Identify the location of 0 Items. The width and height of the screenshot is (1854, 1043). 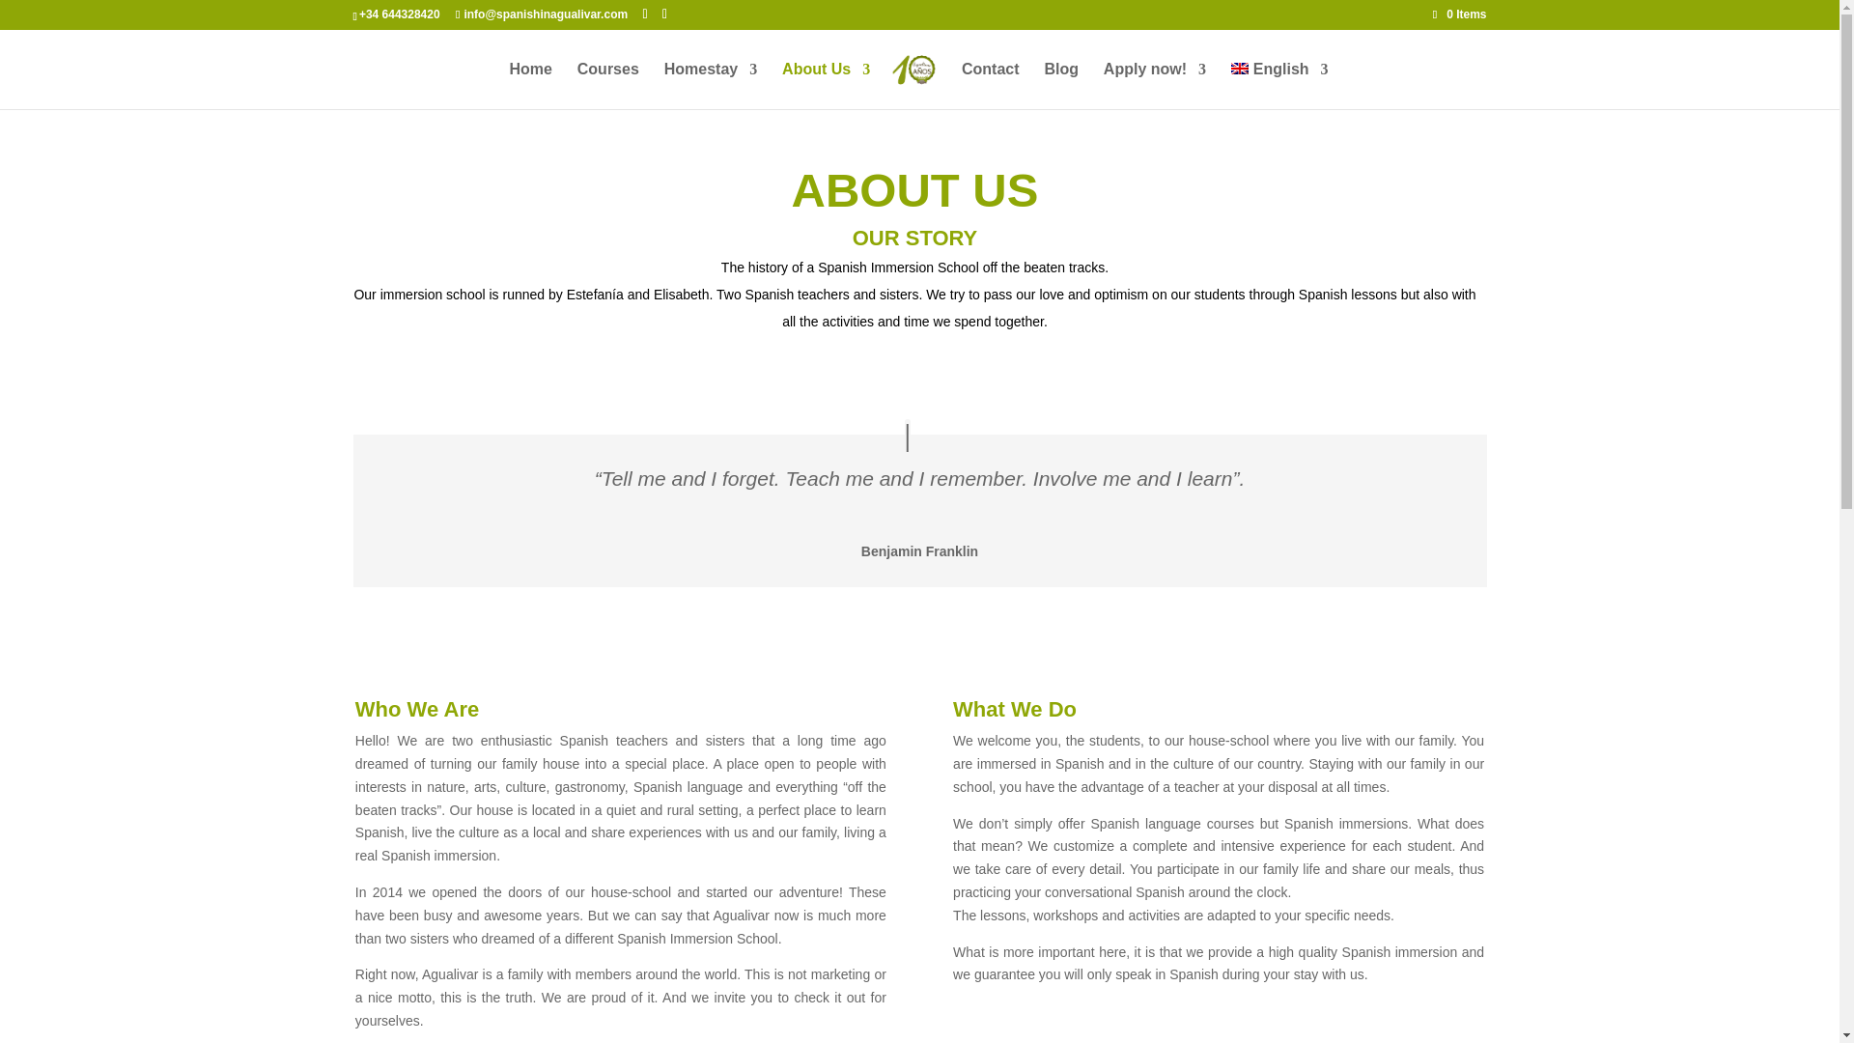
(1460, 14).